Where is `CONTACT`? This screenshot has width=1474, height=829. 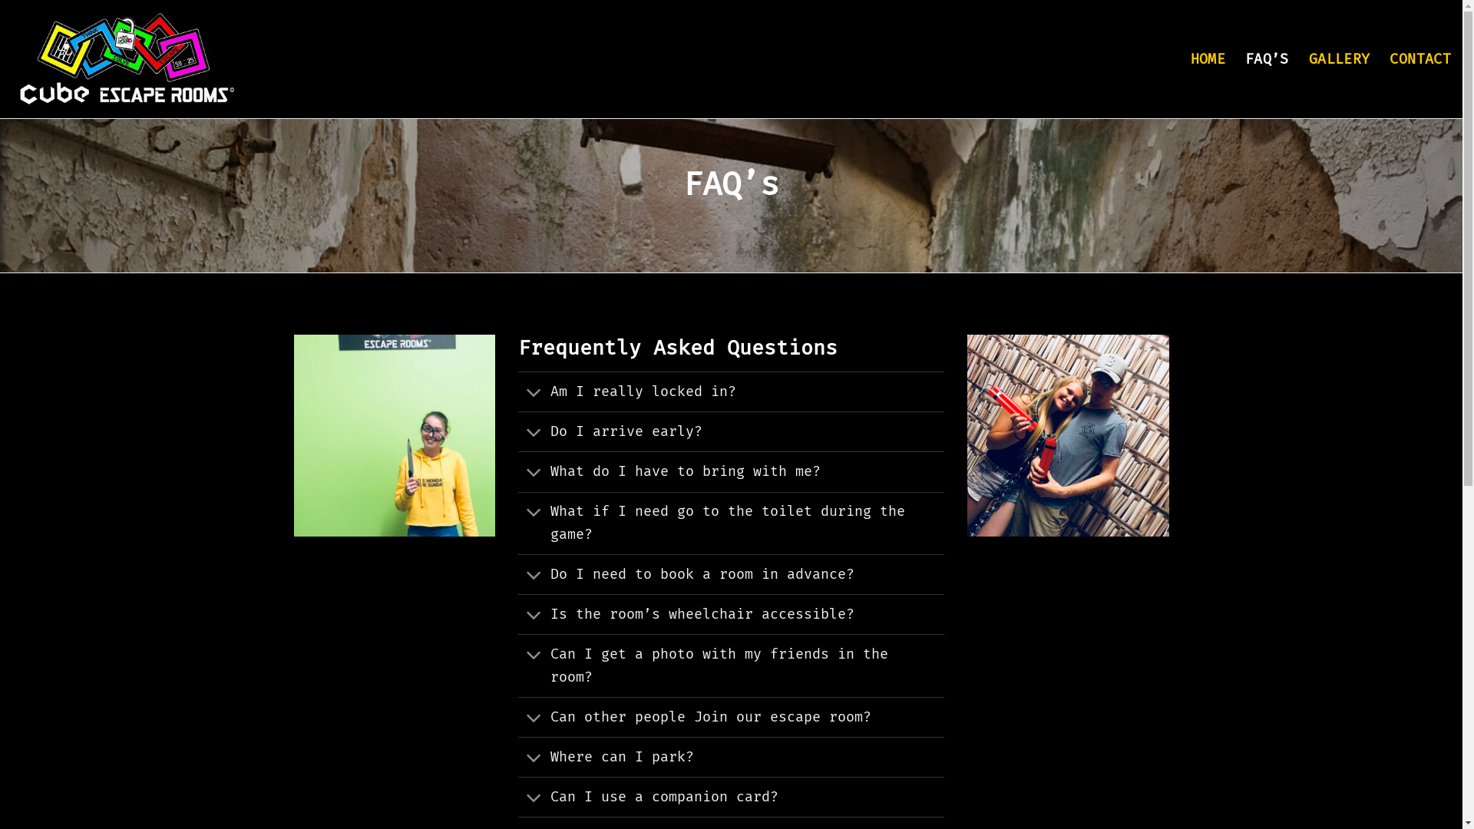 CONTACT is located at coordinates (1420, 59).